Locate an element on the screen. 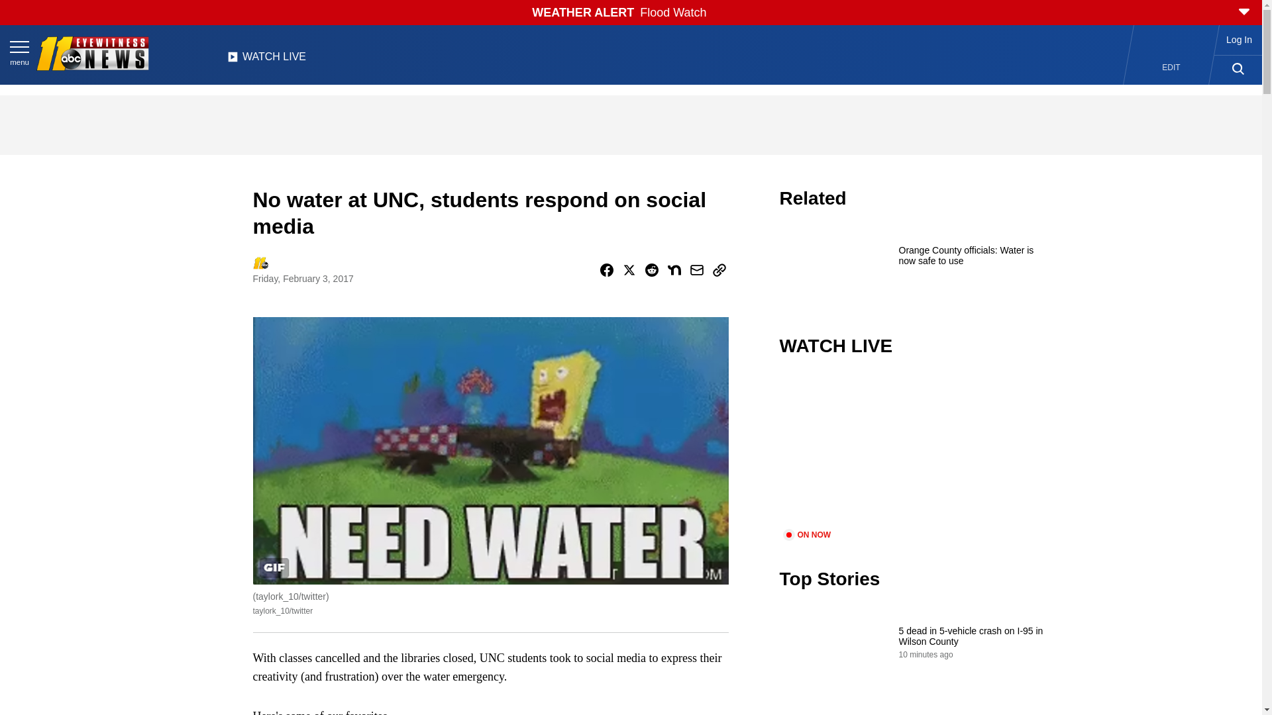  video.title is located at coordinates (912, 451).